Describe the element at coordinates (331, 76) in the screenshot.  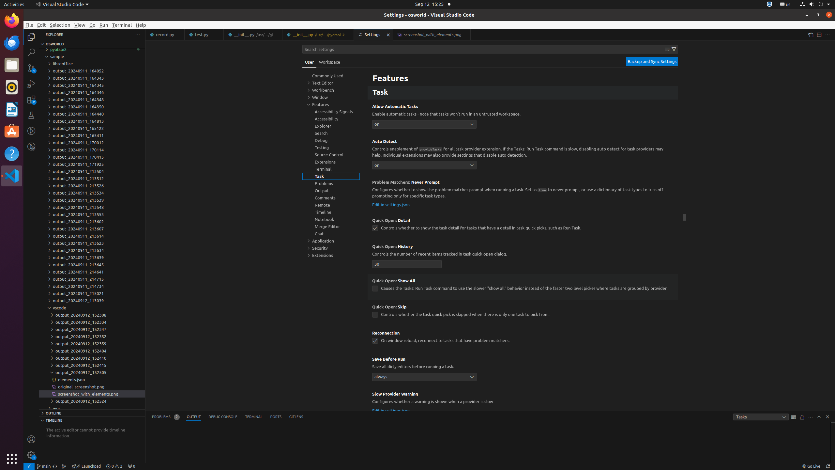
I see `Commonly Used, group` at that location.